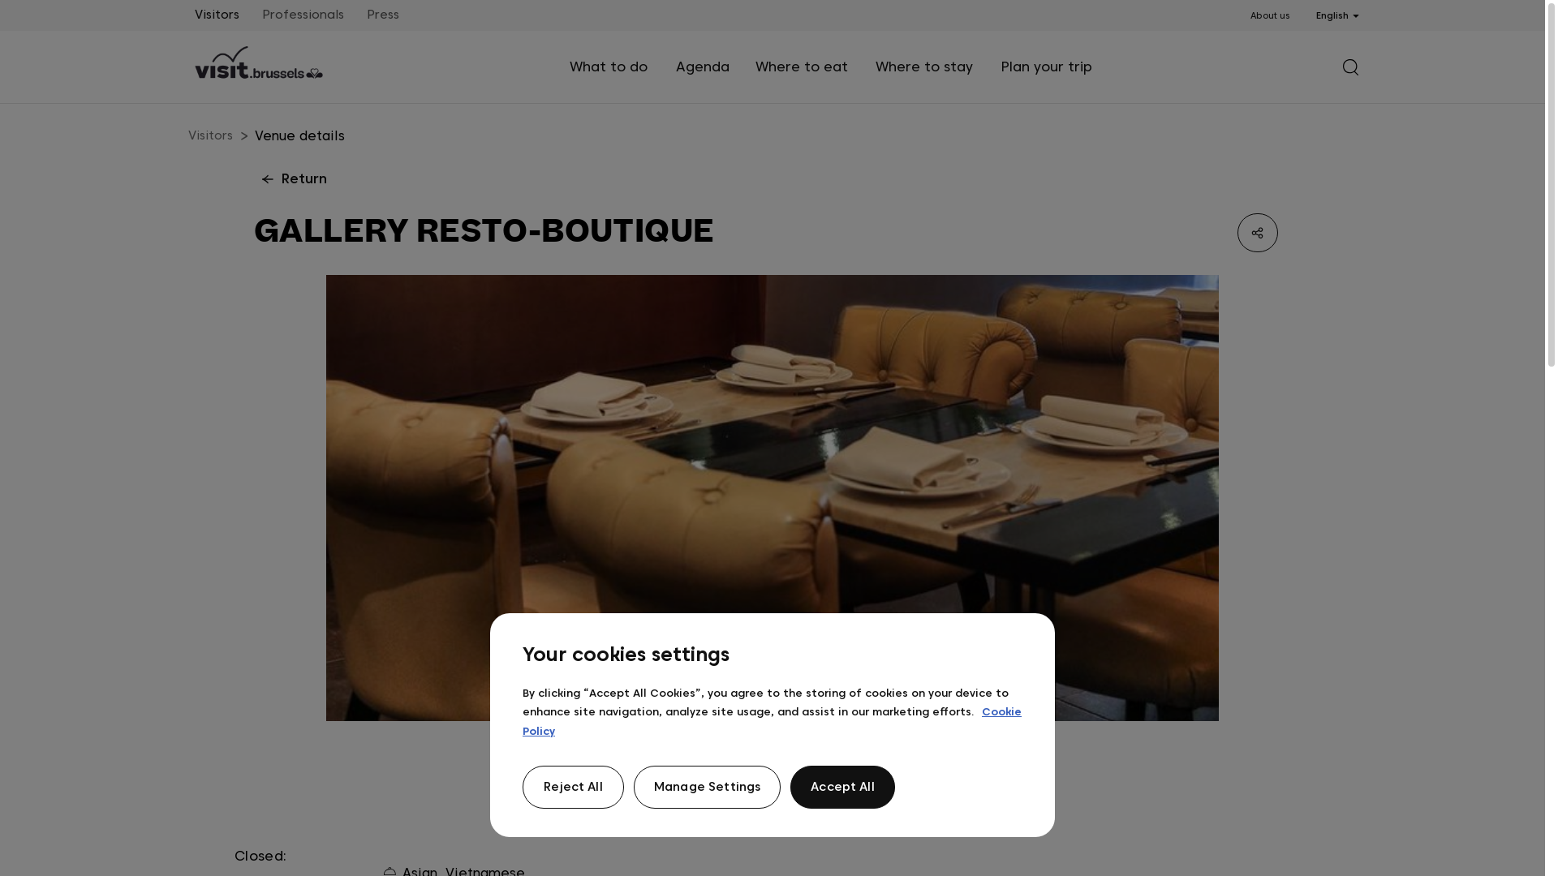  What do you see at coordinates (211, 135) in the screenshot?
I see `Visitors` at bounding box center [211, 135].